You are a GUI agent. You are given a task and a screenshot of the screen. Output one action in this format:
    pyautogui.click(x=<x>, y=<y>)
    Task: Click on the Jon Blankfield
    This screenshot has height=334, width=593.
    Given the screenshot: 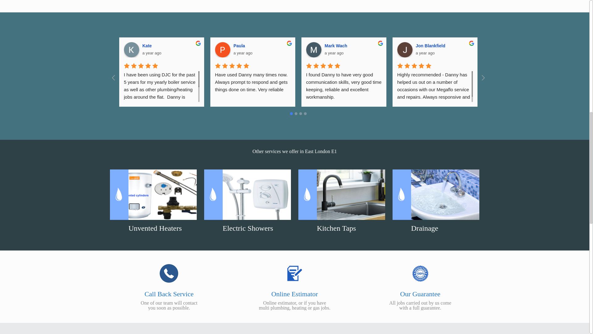 What is the action you would take?
    pyautogui.click(x=405, y=49)
    